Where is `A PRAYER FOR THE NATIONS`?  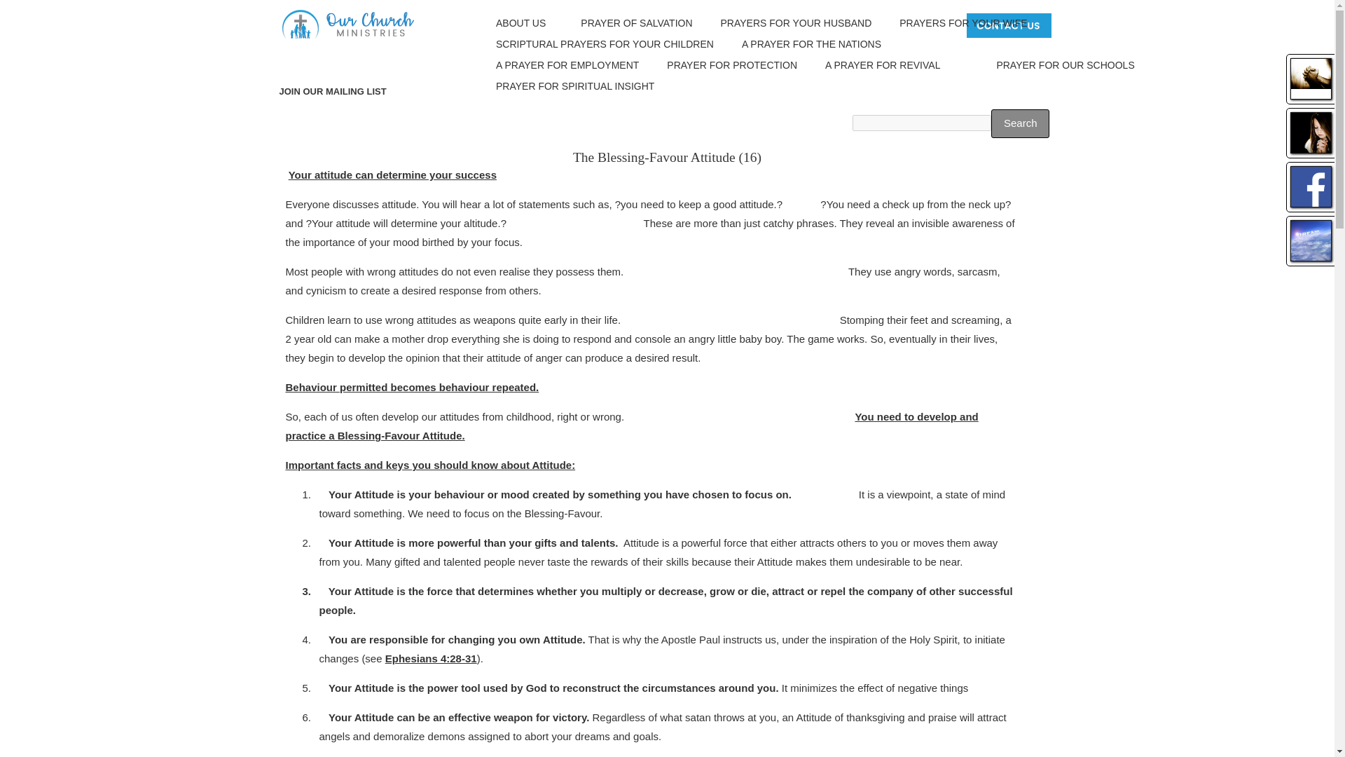
A PRAYER FOR THE NATIONS is located at coordinates (811, 44).